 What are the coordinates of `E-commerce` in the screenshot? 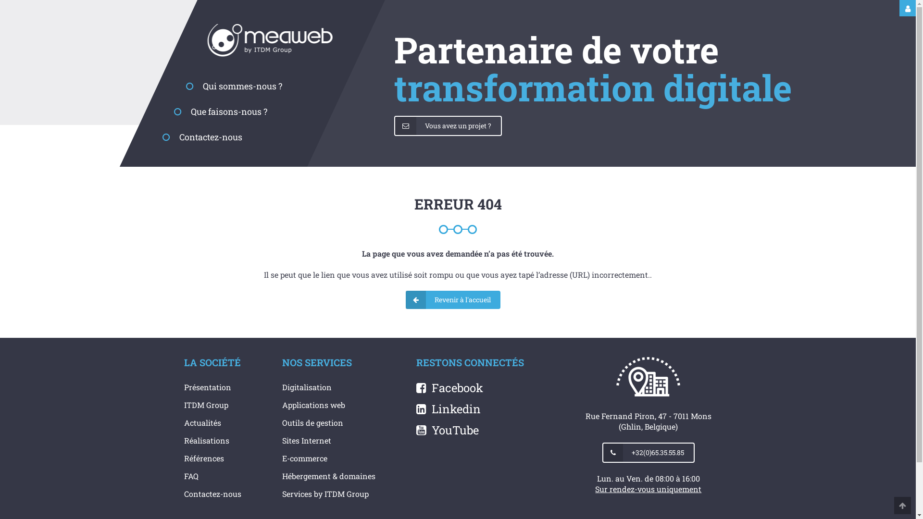 It's located at (305, 458).